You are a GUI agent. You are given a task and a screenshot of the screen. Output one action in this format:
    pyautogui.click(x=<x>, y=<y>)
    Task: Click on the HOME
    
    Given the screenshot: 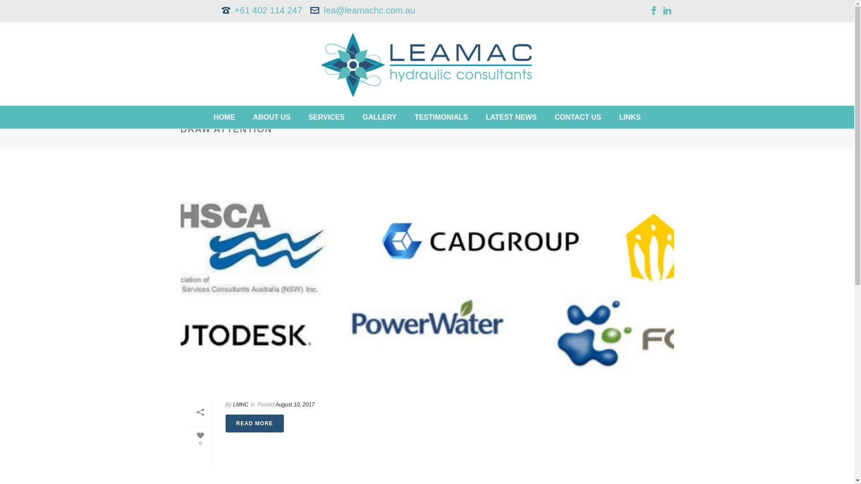 What is the action you would take?
    pyautogui.click(x=224, y=117)
    